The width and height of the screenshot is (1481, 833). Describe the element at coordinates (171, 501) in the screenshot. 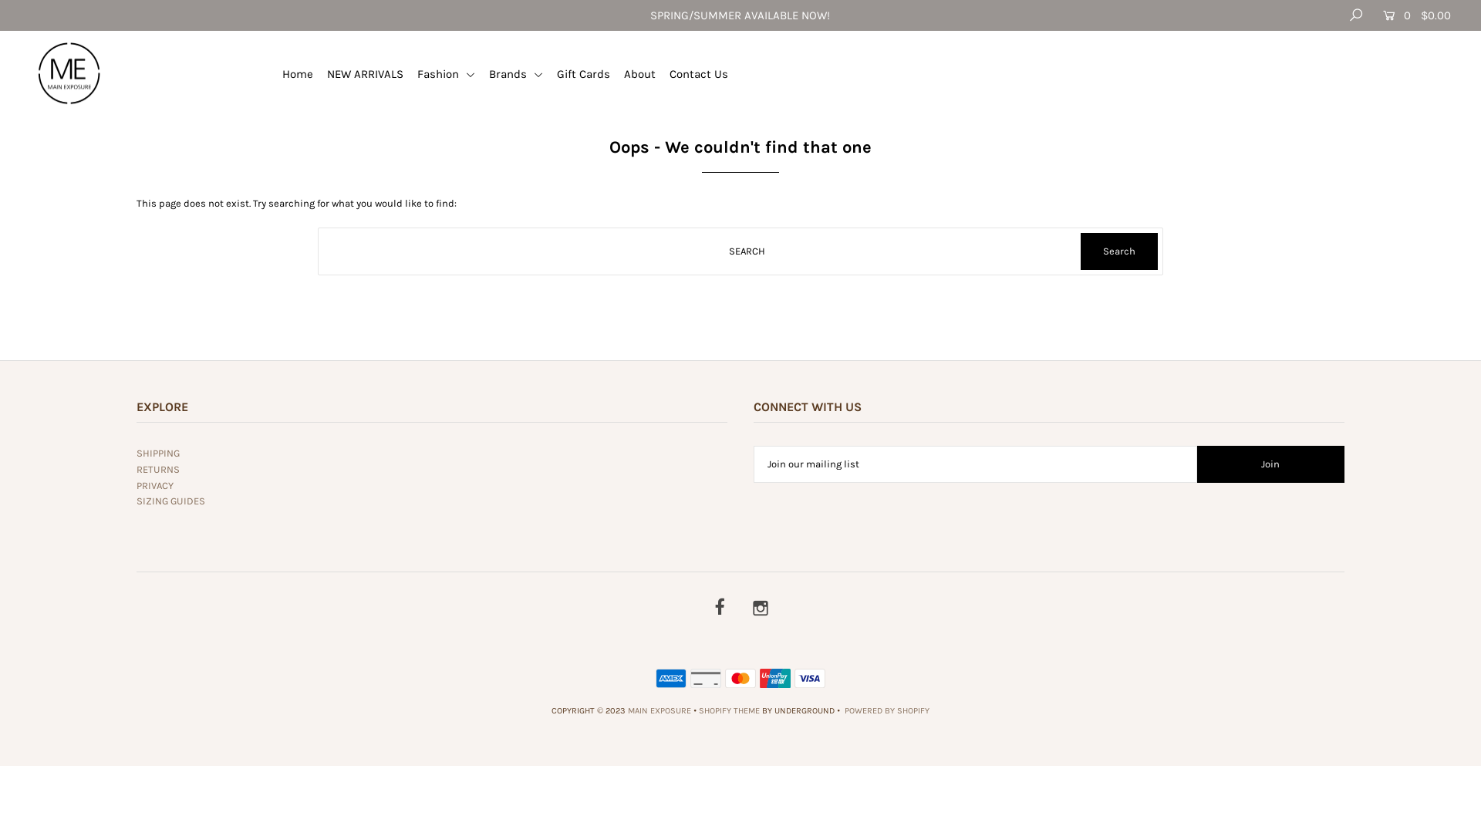

I see `SIZING GUIDES` at that location.